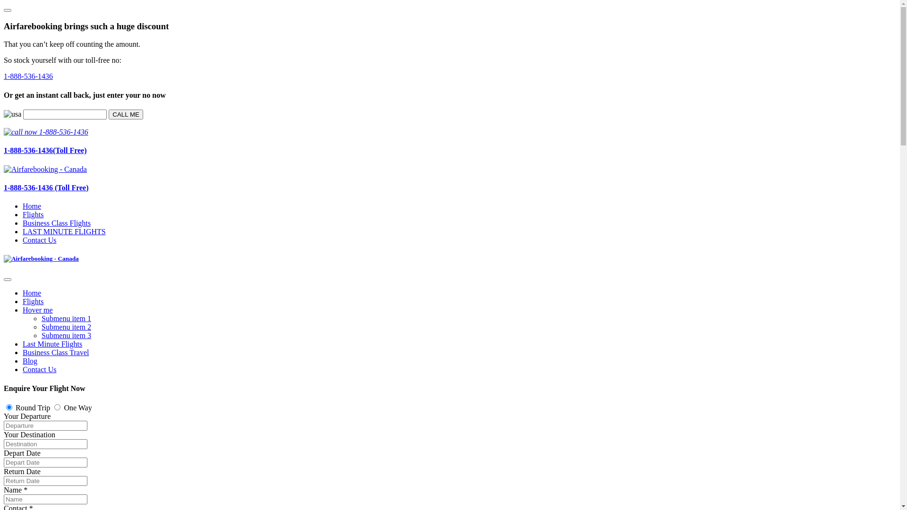 This screenshot has height=510, width=907. What do you see at coordinates (33, 214) in the screenshot?
I see `Flights` at bounding box center [33, 214].